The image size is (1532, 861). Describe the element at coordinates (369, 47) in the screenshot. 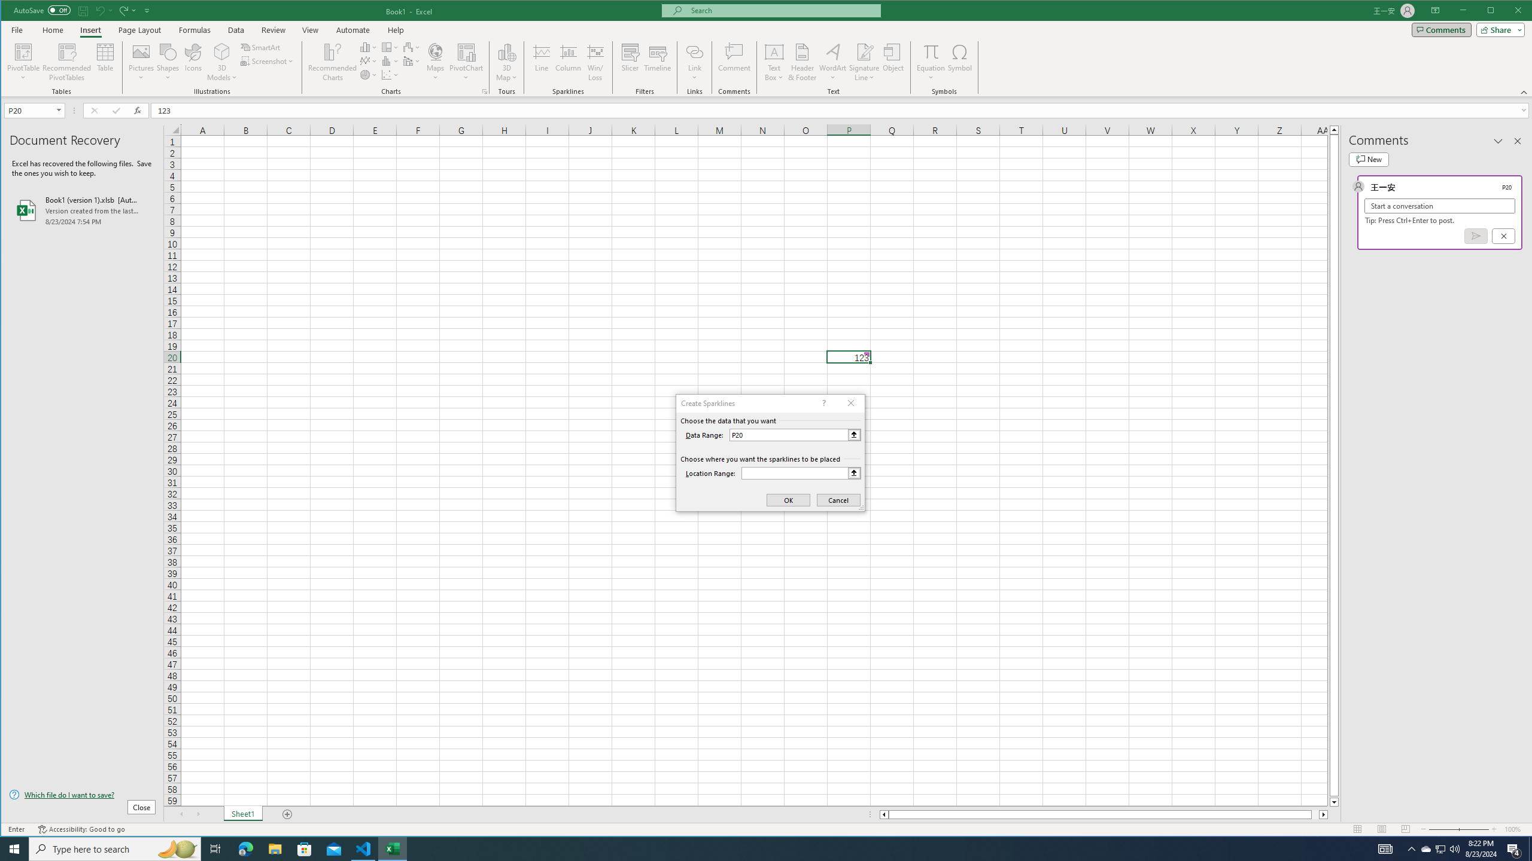

I see `Insert Column or Bar Chart` at that location.